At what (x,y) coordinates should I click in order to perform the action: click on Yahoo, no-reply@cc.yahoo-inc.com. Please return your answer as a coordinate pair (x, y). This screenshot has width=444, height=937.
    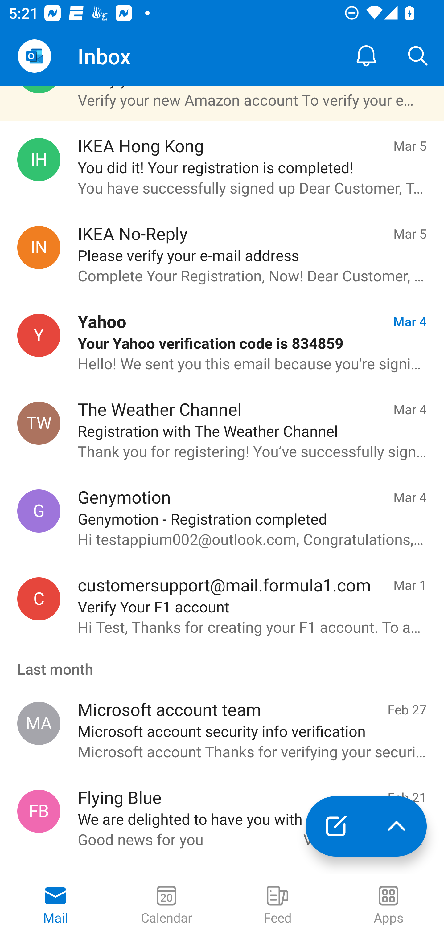
    Looking at the image, I should click on (39, 335).